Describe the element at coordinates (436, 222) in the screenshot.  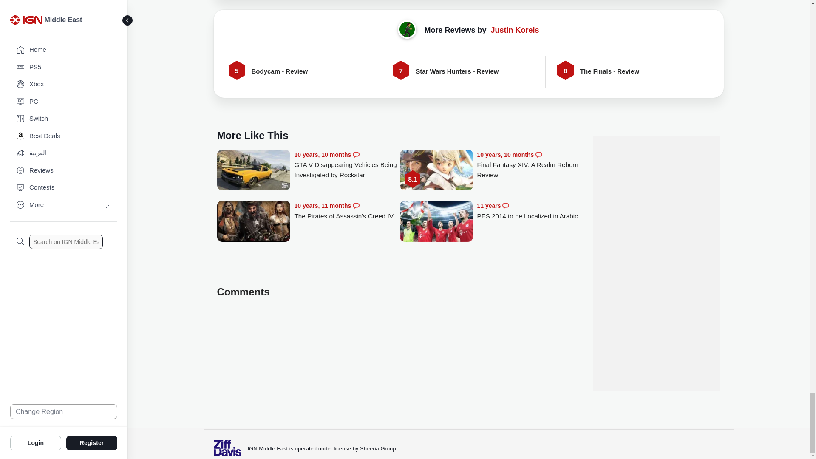
I see `PES 2014 to be Localized in Arabic` at that location.